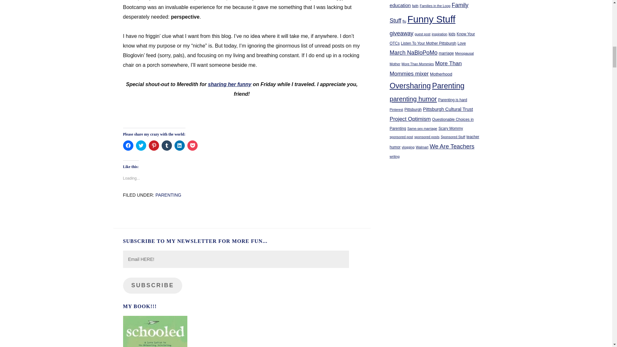  What do you see at coordinates (168, 195) in the screenshot?
I see `PARENTING` at bounding box center [168, 195].